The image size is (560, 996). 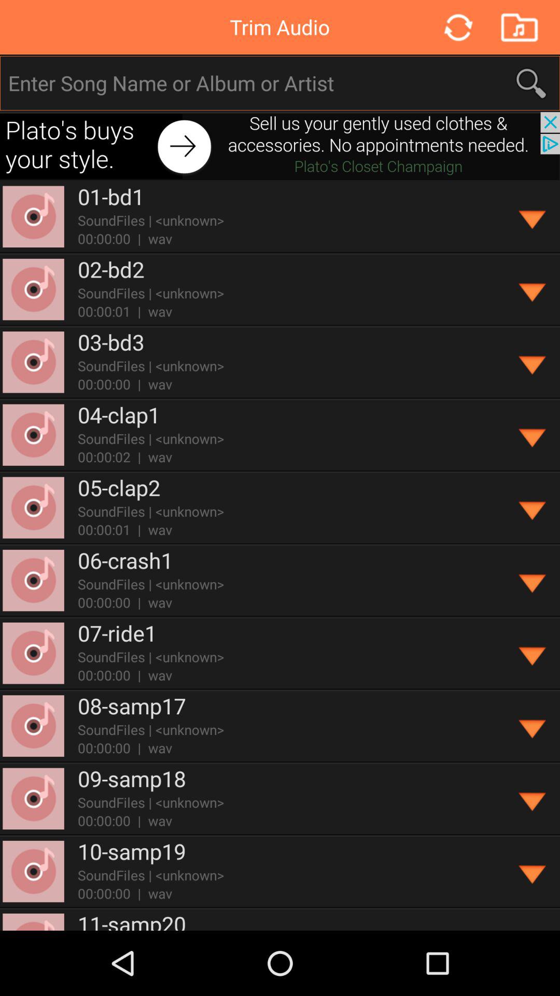 I want to click on click to download, so click(x=533, y=799).